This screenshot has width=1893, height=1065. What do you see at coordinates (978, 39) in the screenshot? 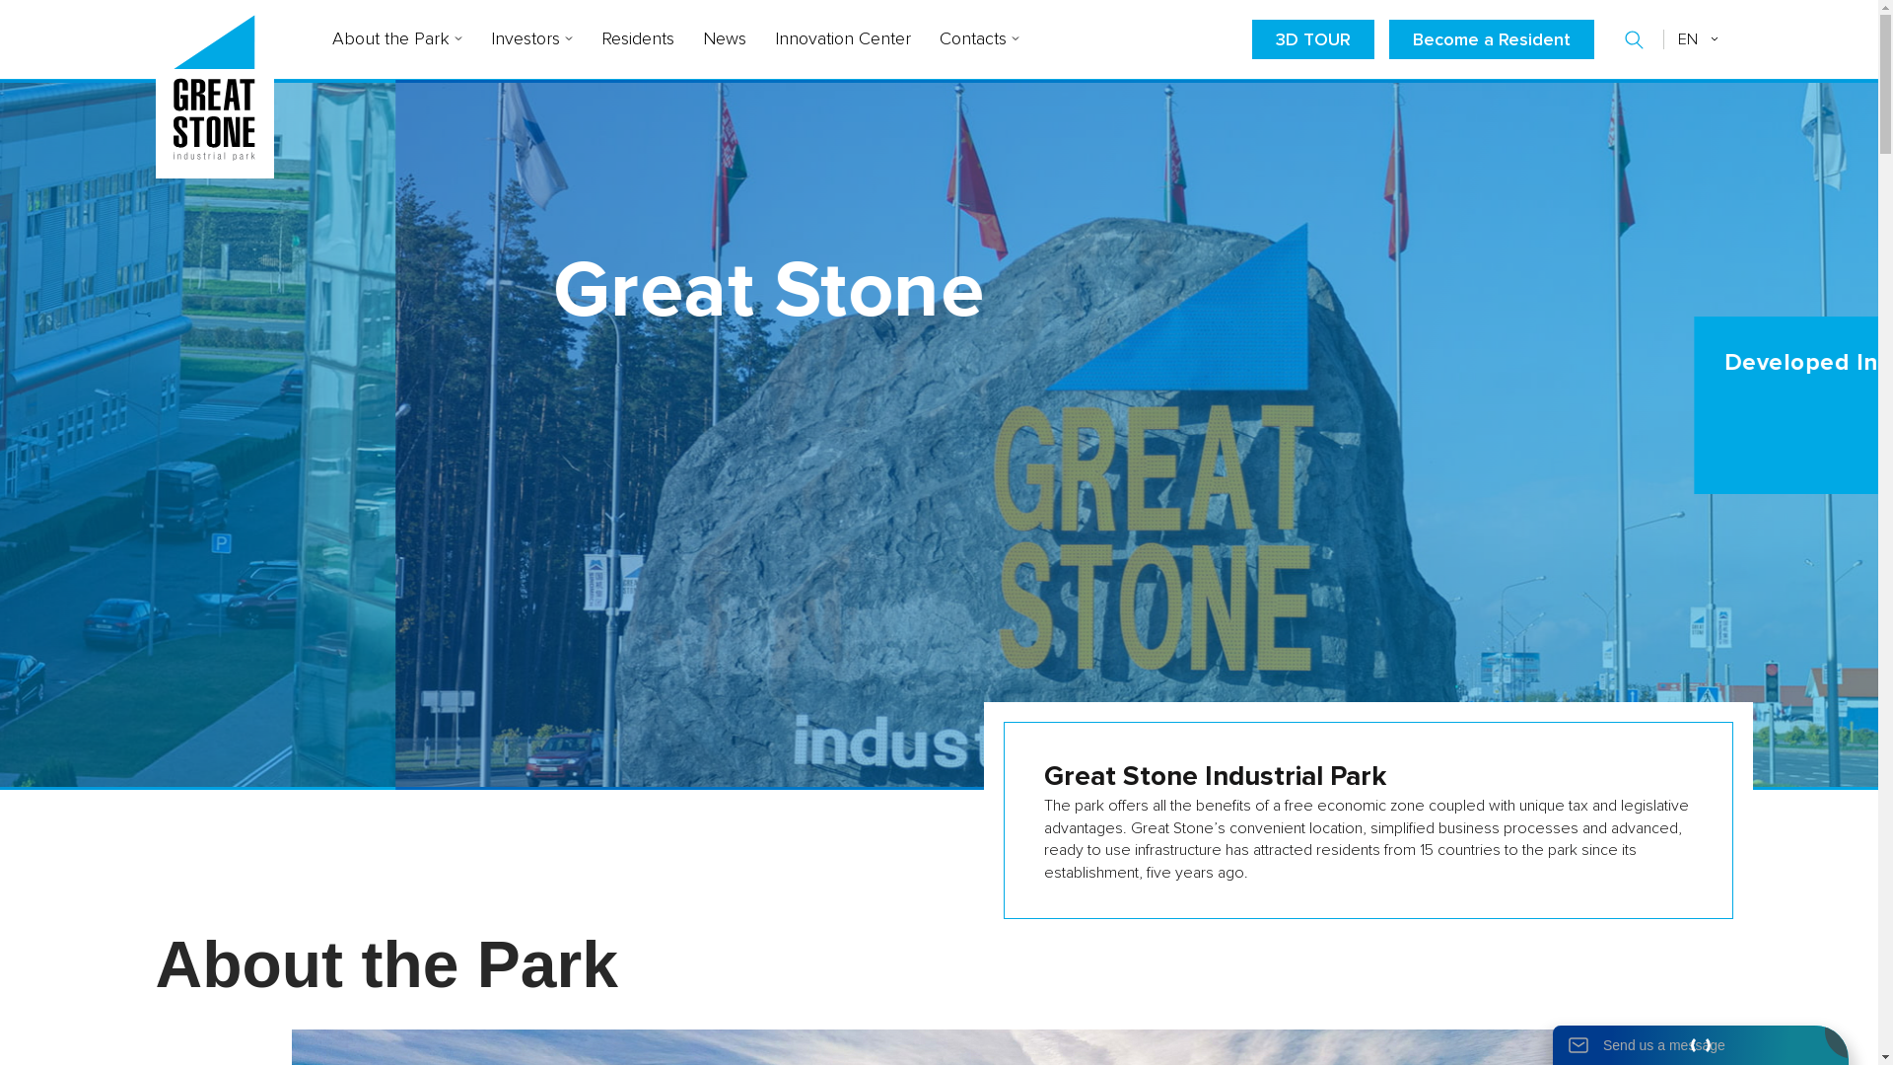
I see `Contacts` at bounding box center [978, 39].